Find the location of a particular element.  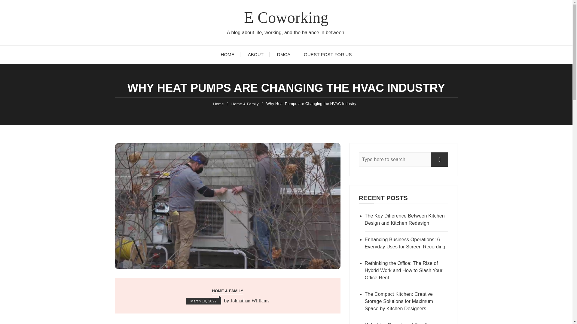

HOME is located at coordinates (227, 55).